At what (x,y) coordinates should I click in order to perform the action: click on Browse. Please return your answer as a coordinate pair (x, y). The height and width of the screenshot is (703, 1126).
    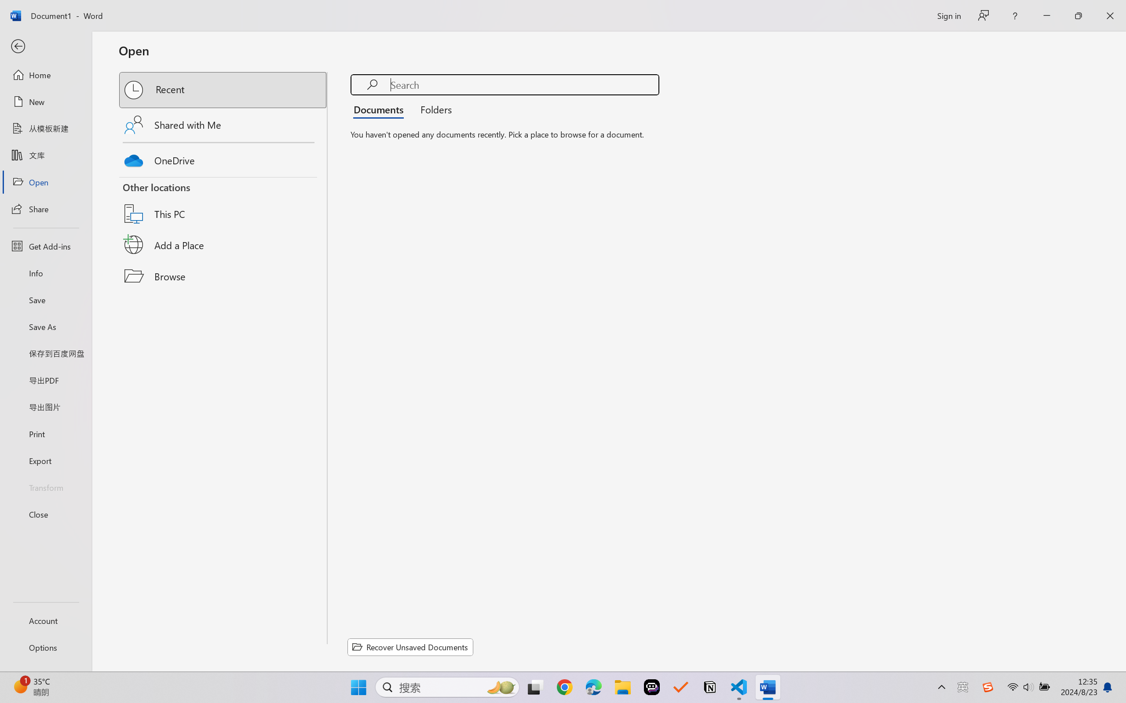
    Looking at the image, I should click on (223, 276).